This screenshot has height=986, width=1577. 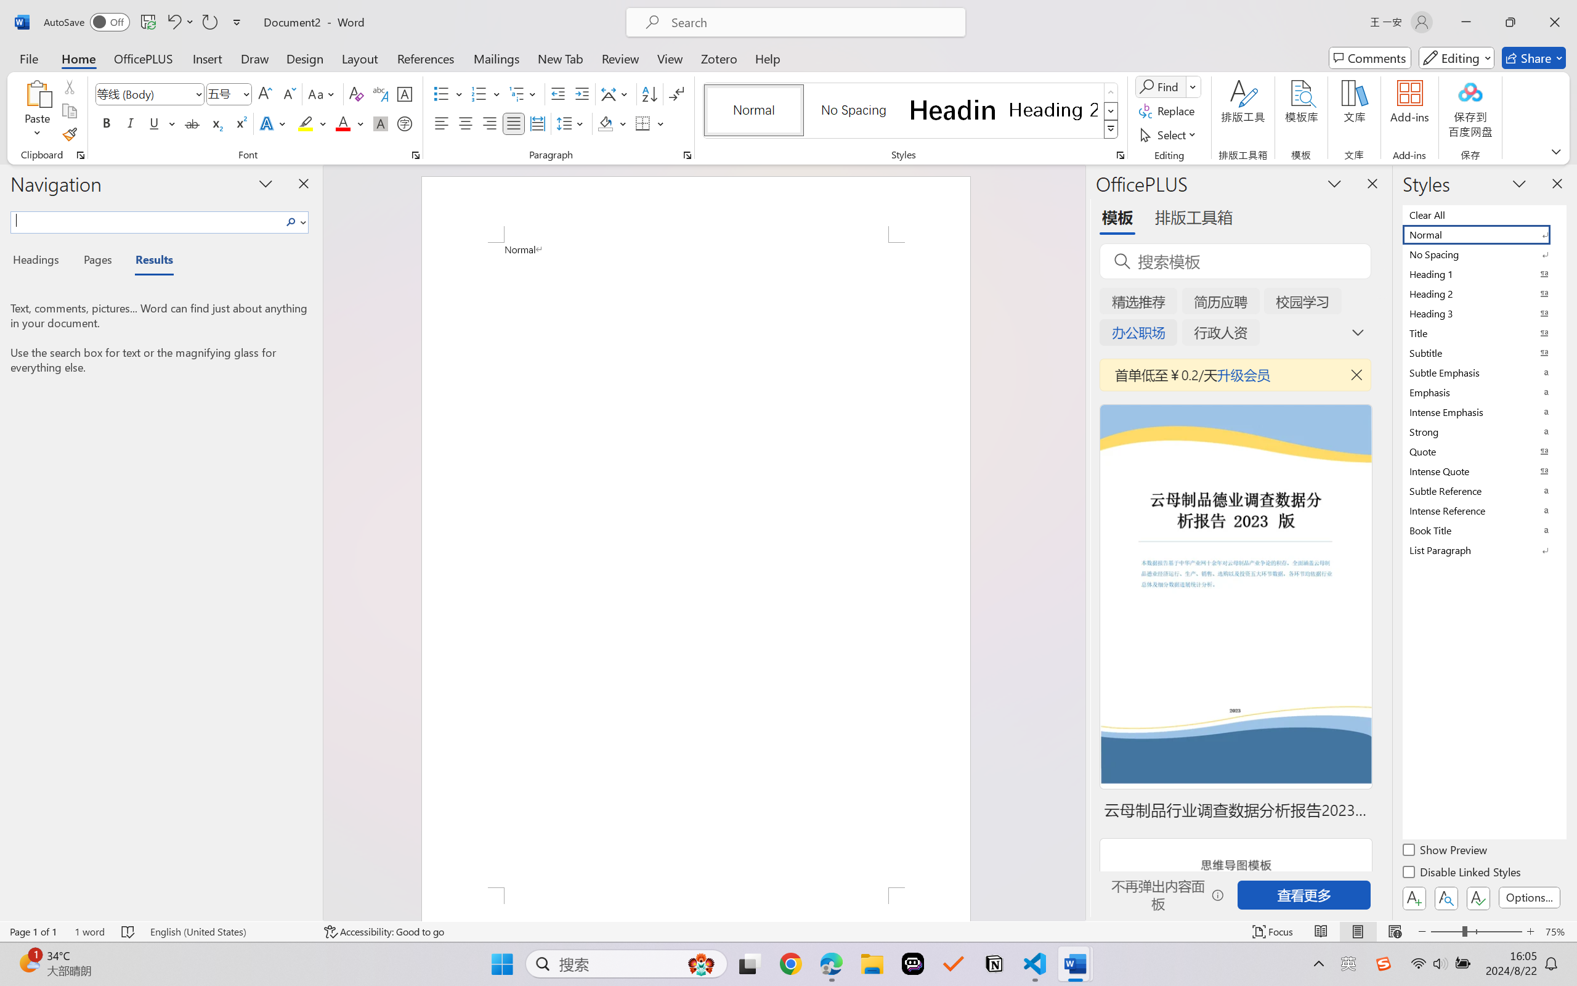 I want to click on Design, so click(x=305, y=58).